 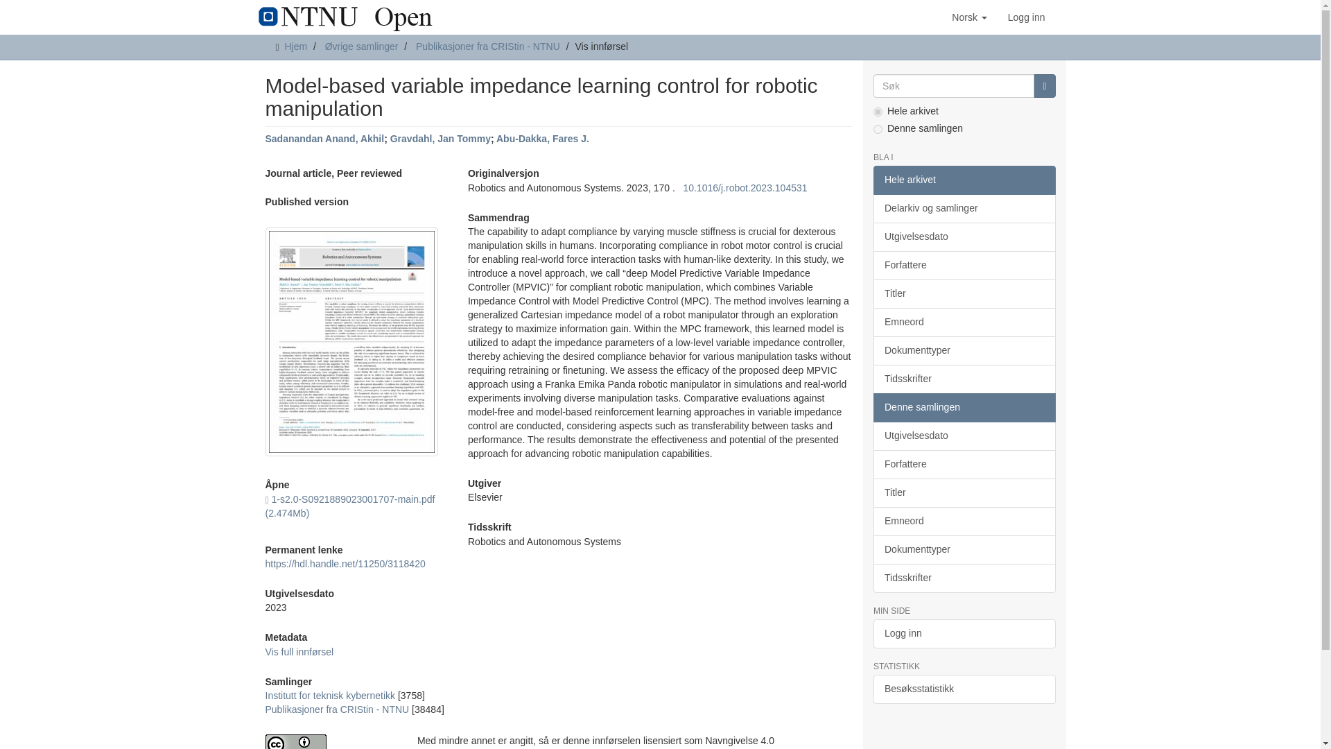 I want to click on Hele arkivet, so click(x=964, y=180).